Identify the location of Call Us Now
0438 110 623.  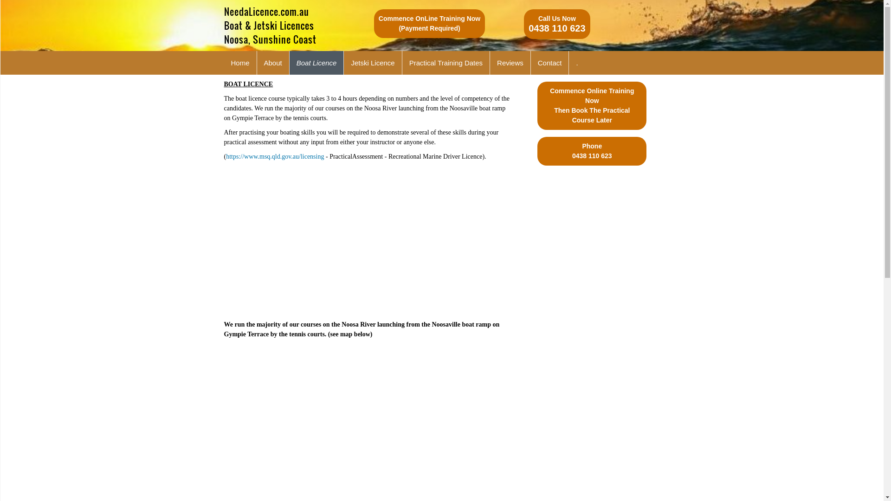
(557, 24).